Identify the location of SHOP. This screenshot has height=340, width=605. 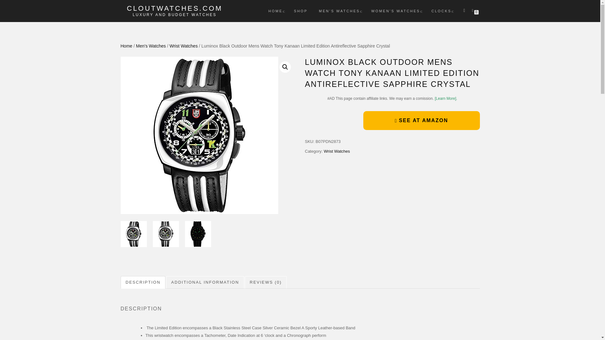
(301, 11).